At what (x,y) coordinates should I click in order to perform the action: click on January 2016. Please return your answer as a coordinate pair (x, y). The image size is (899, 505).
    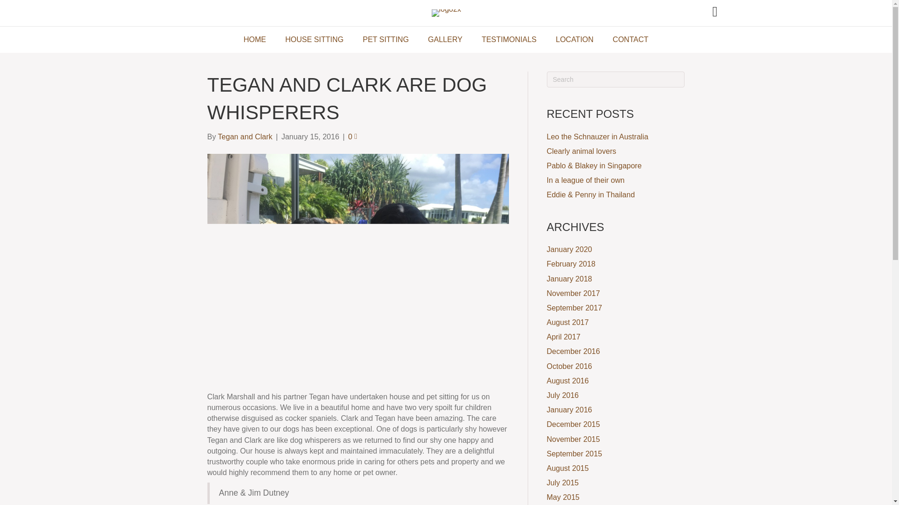
    Looking at the image, I should click on (569, 410).